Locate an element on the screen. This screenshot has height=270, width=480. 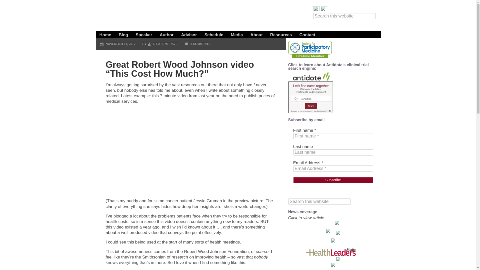
Subscribe is located at coordinates (333, 180).